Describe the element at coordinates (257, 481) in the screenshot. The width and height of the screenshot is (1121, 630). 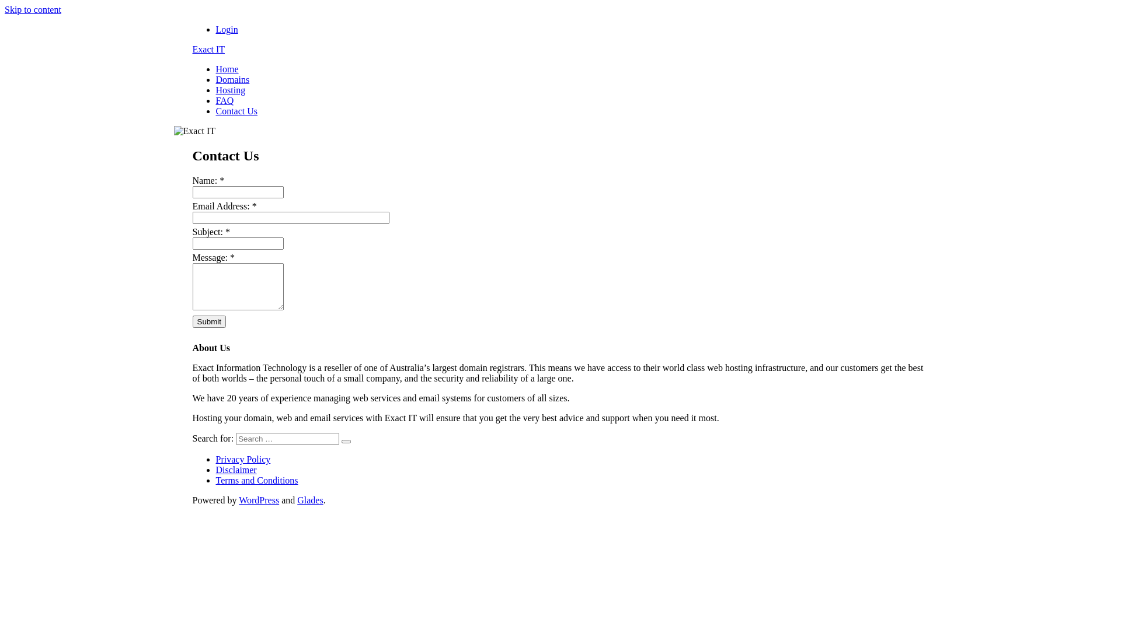
I see `Terms and Conditions` at that location.